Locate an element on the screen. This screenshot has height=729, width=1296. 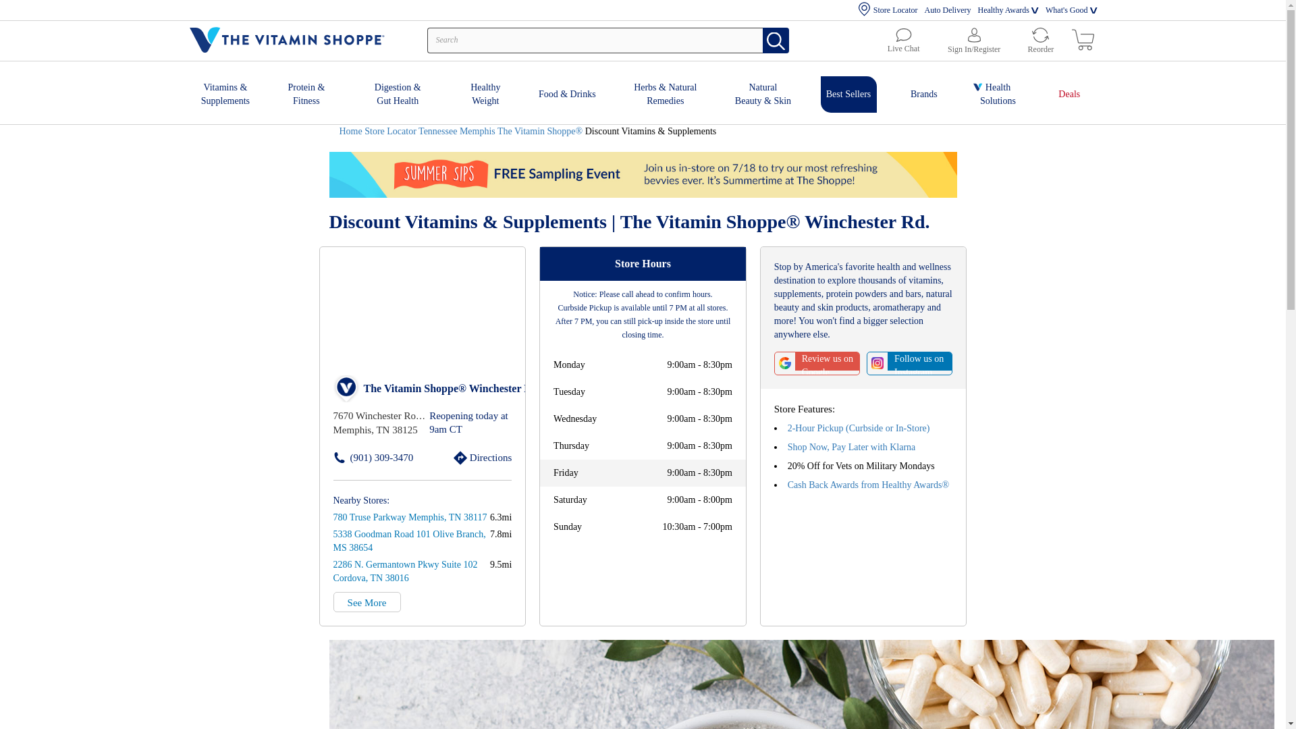
Vitamin Shoppe is located at coordinates (405, 571).